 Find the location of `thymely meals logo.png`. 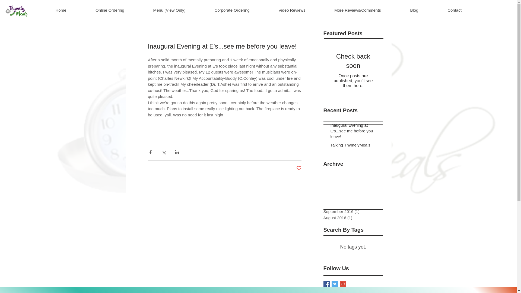

thymely meals logo.png is located at coordinates (16, 11).